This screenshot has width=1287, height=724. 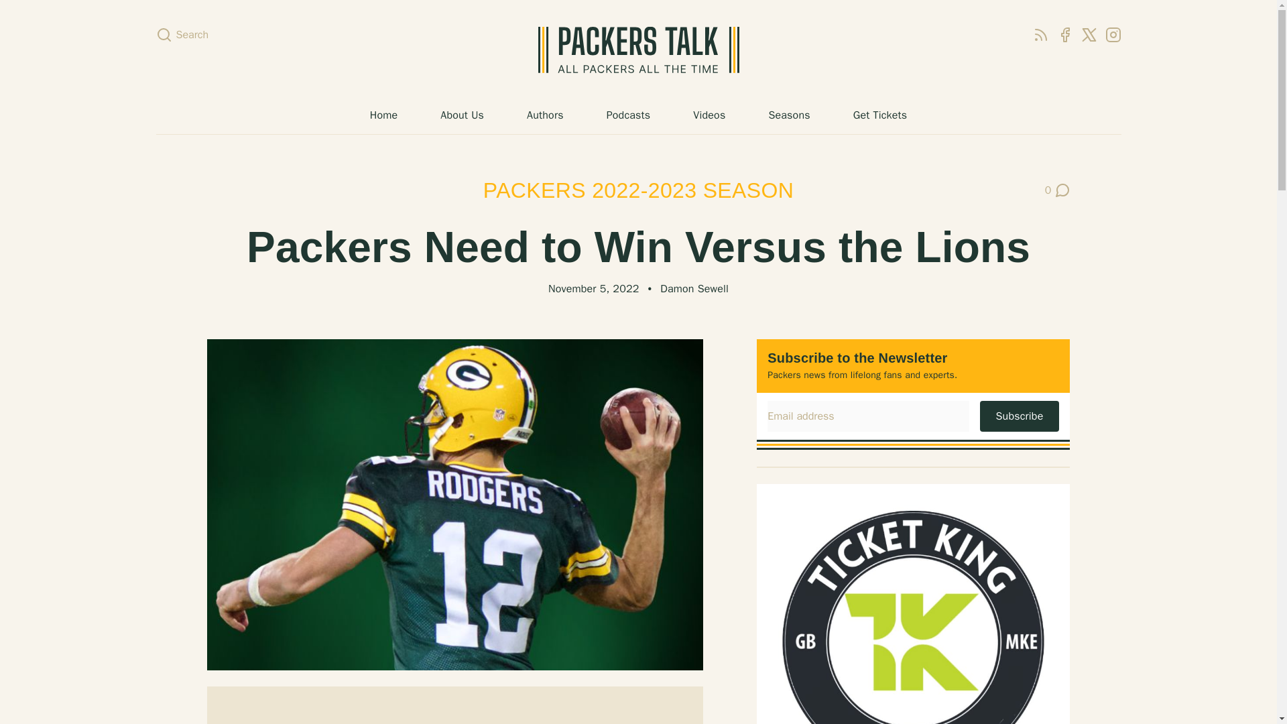 I want to click on Search, so click(x=182, y=34).